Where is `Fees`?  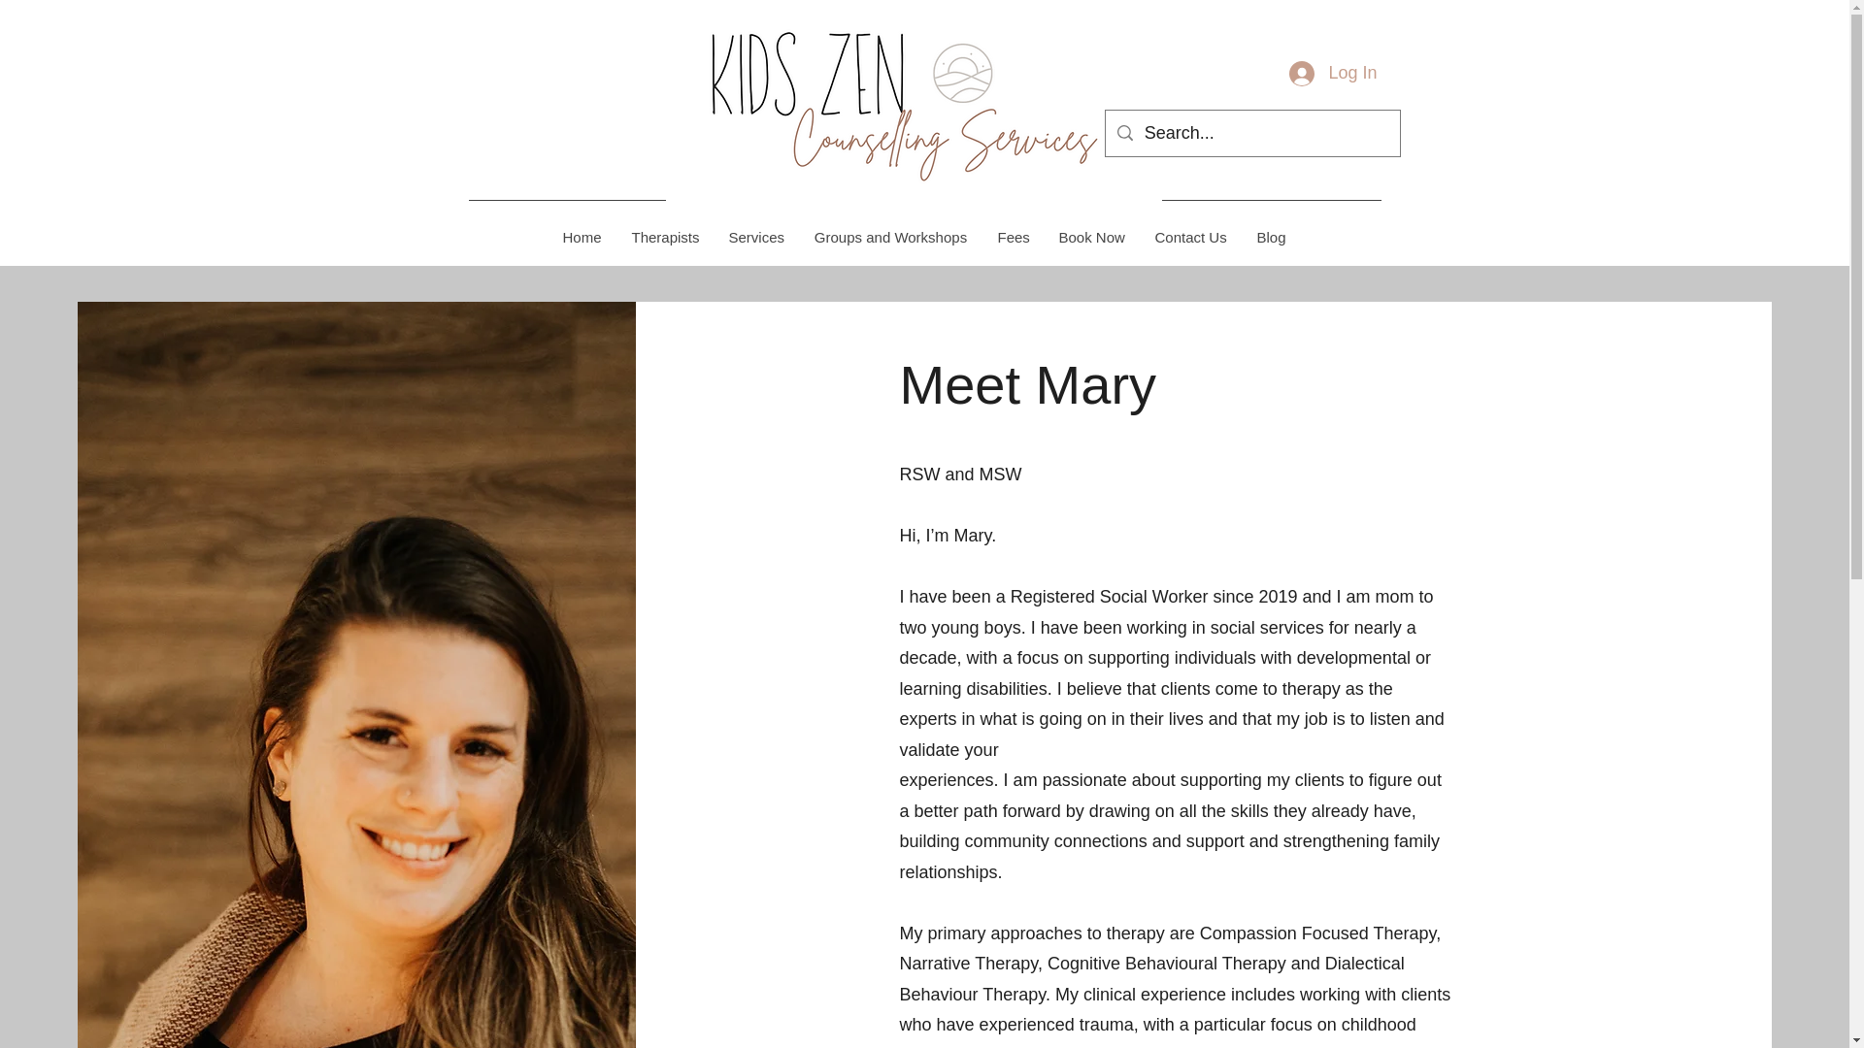
Fees is located at coordinates (1013, 237).